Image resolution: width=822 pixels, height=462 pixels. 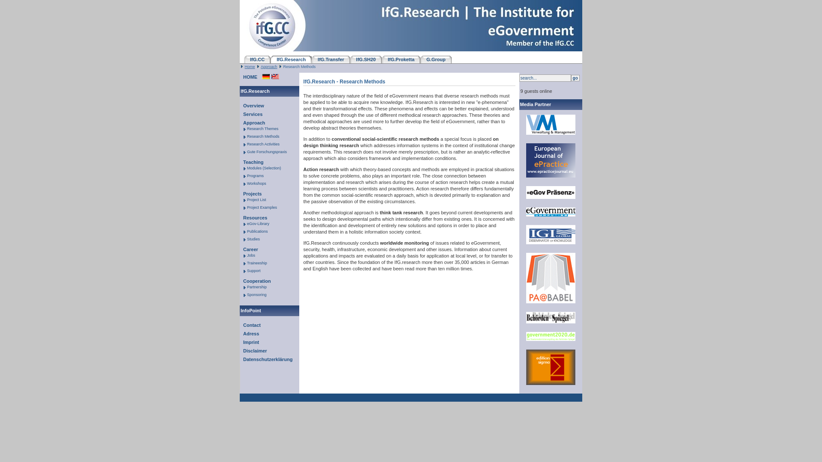 What do you see at coordinates (275, 77) in the screenshot?
I see `English (United Kingdom)` at bounding box center [275, 77].